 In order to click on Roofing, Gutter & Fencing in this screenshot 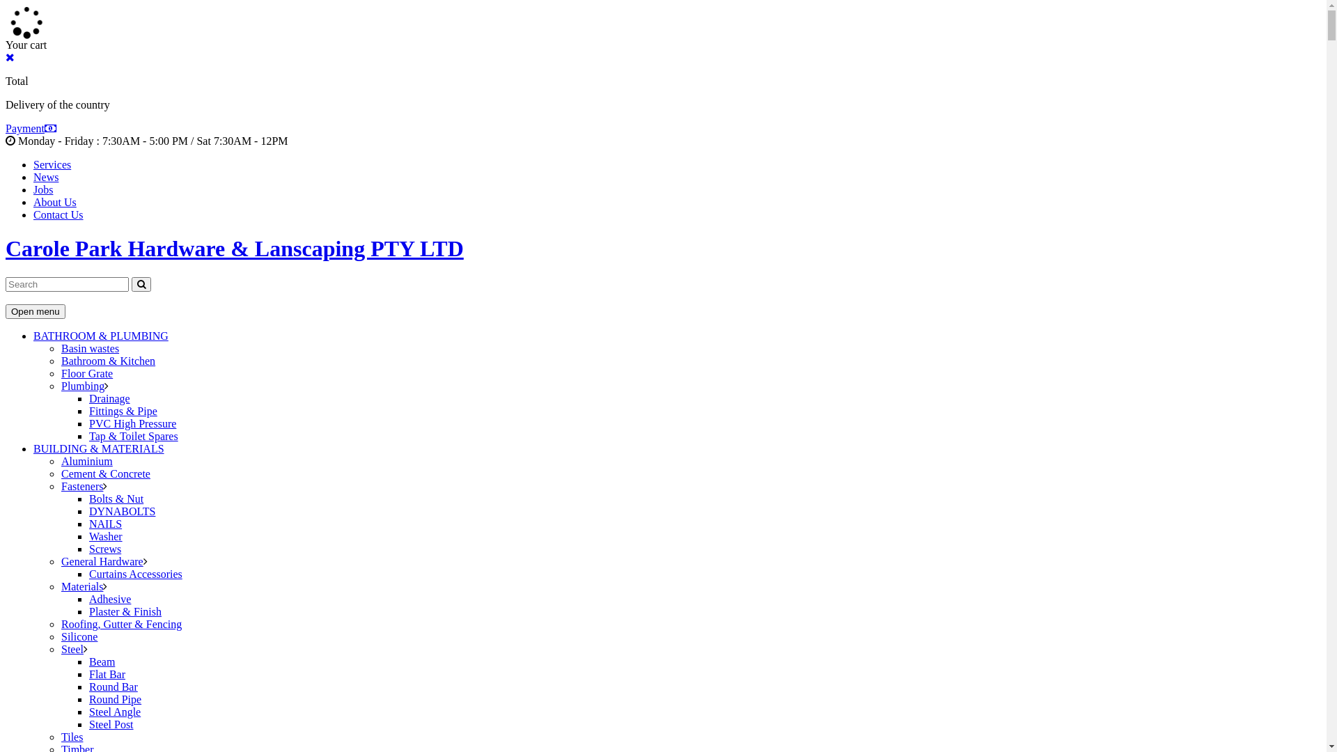, I will do `click(121, 624)`.